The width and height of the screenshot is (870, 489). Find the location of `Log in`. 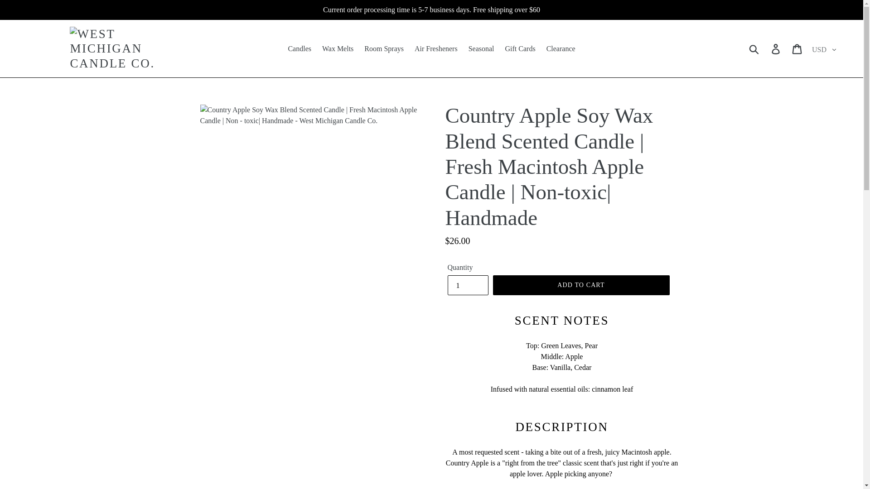

Log in is located at coordinates (776, 48).